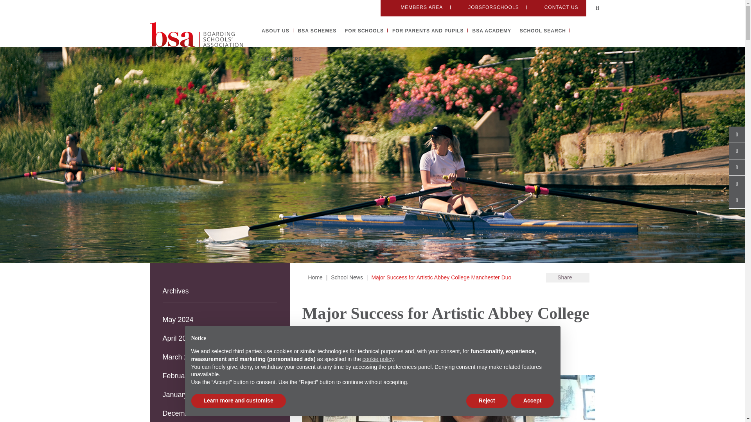 Image resolution: width=751 pixels, height=422 pixels. I want to click on BSA SCHEMES, so click(317, 31).